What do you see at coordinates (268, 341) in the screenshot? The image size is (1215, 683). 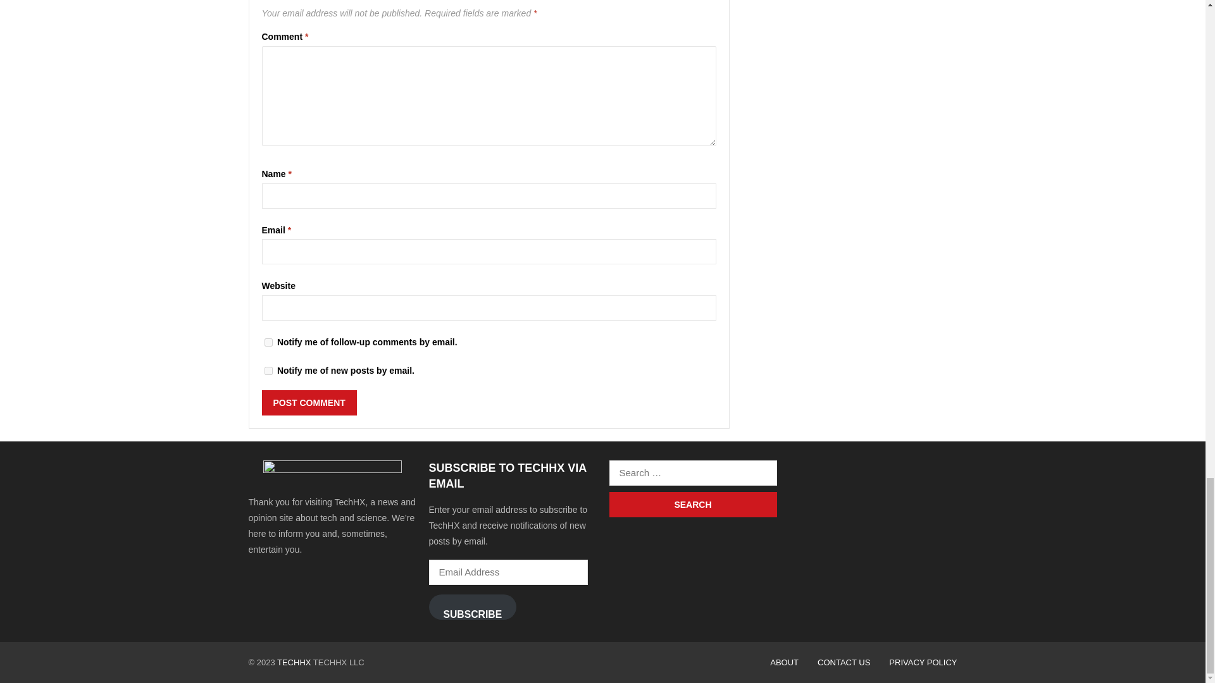 I see `subscribe` at bounding box center [268, 341].